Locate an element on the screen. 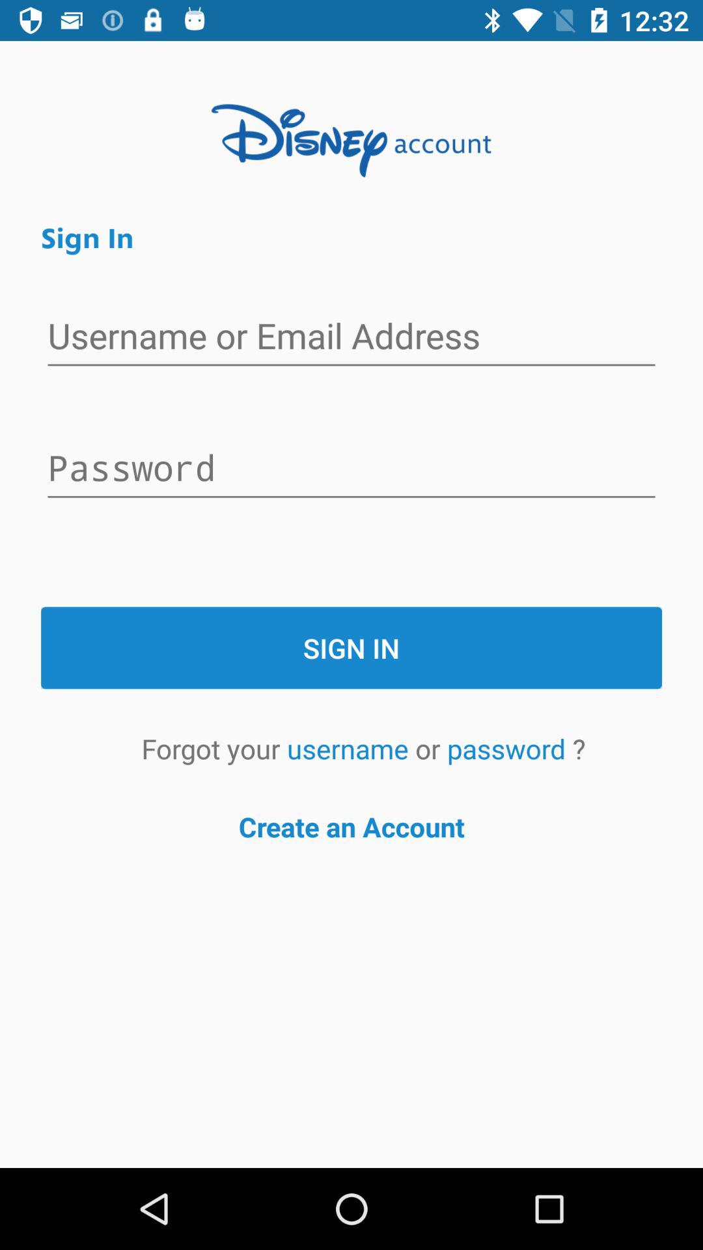 The width and height of the screenshot is (703, 1250). press the item above create an account icon is located at coordinates (351, 749).